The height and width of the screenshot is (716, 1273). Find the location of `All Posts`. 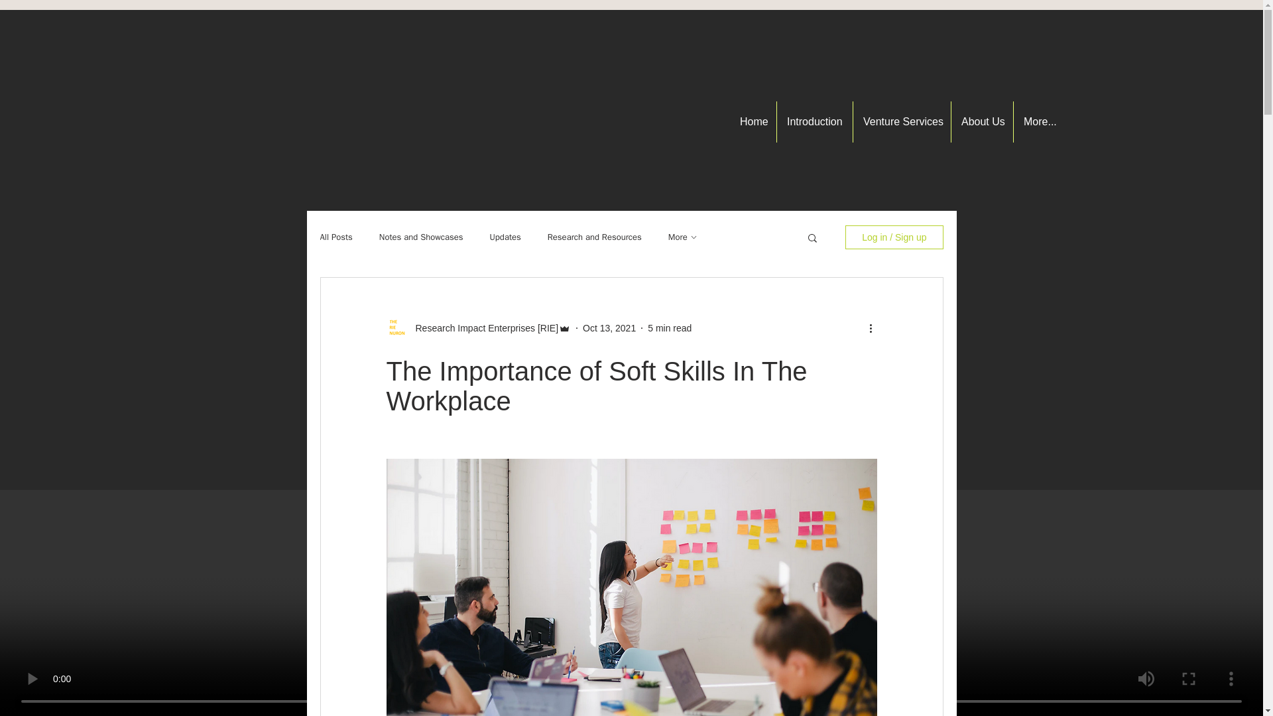

All Posts is located at coordinates (335, 237).